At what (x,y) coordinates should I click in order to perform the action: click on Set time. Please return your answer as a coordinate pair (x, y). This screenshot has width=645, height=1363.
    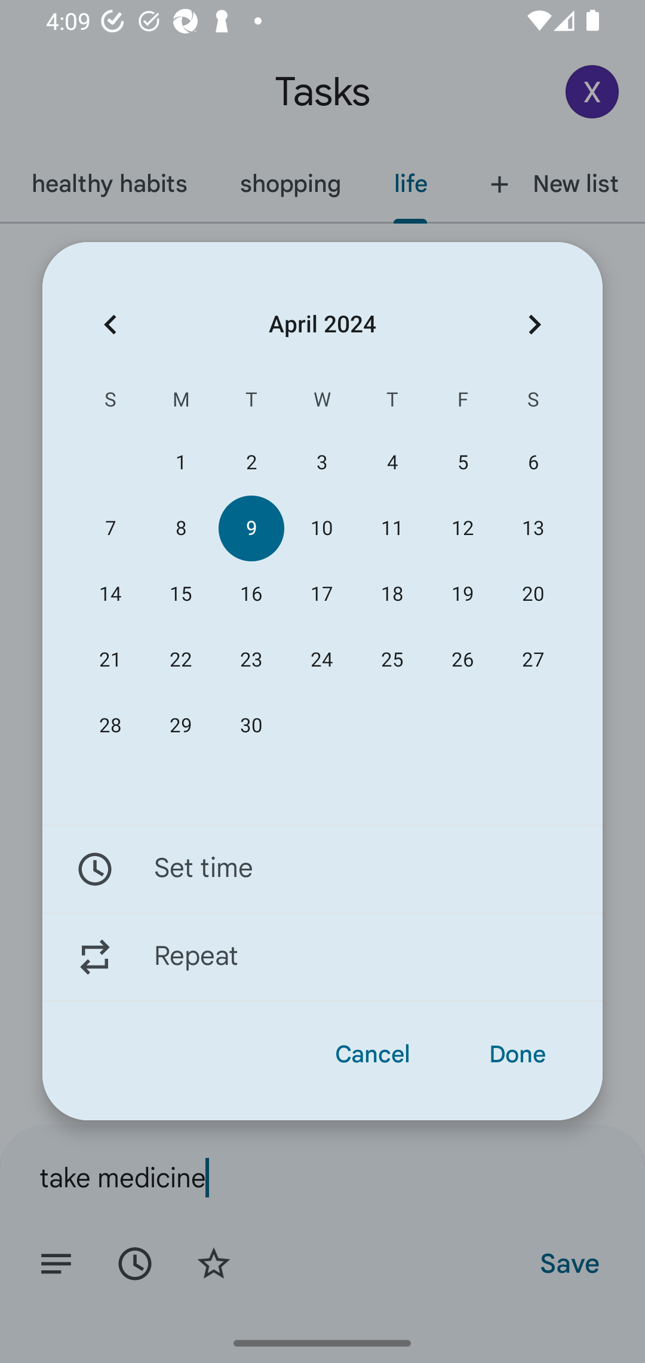
    Looking at the image, I should click on (322, 869).